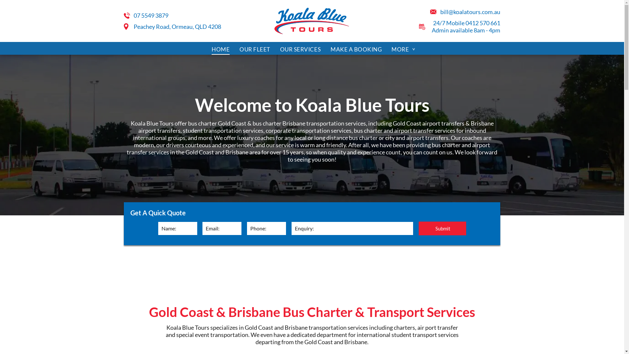  Describe the element at coordinates (404, 49) in the screenshot. I see `MORE` at that location.